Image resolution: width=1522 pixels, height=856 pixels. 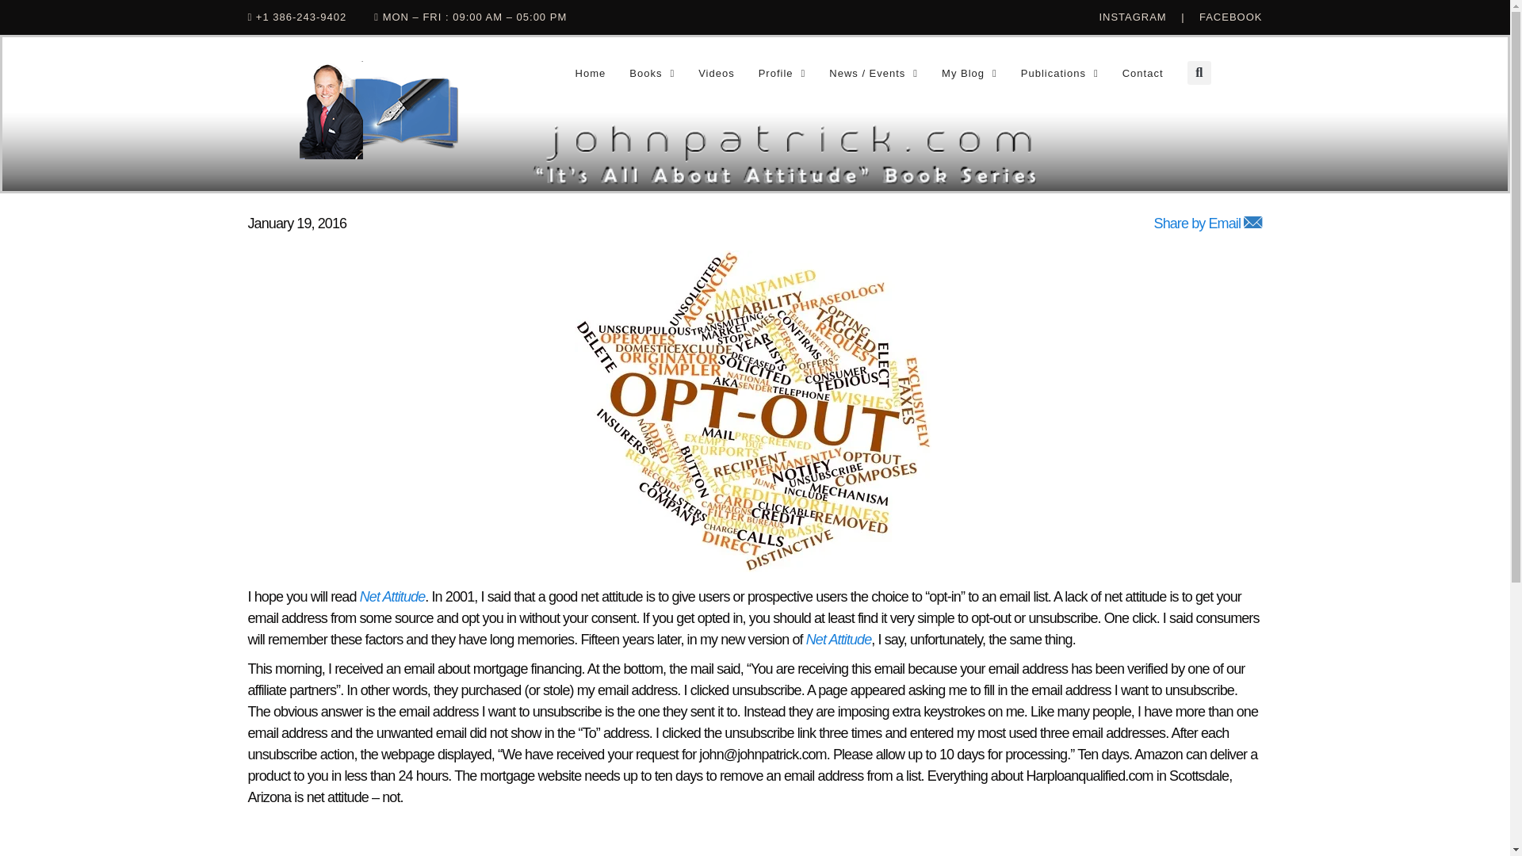 I want to click on Home, so click(x=590, y=73).